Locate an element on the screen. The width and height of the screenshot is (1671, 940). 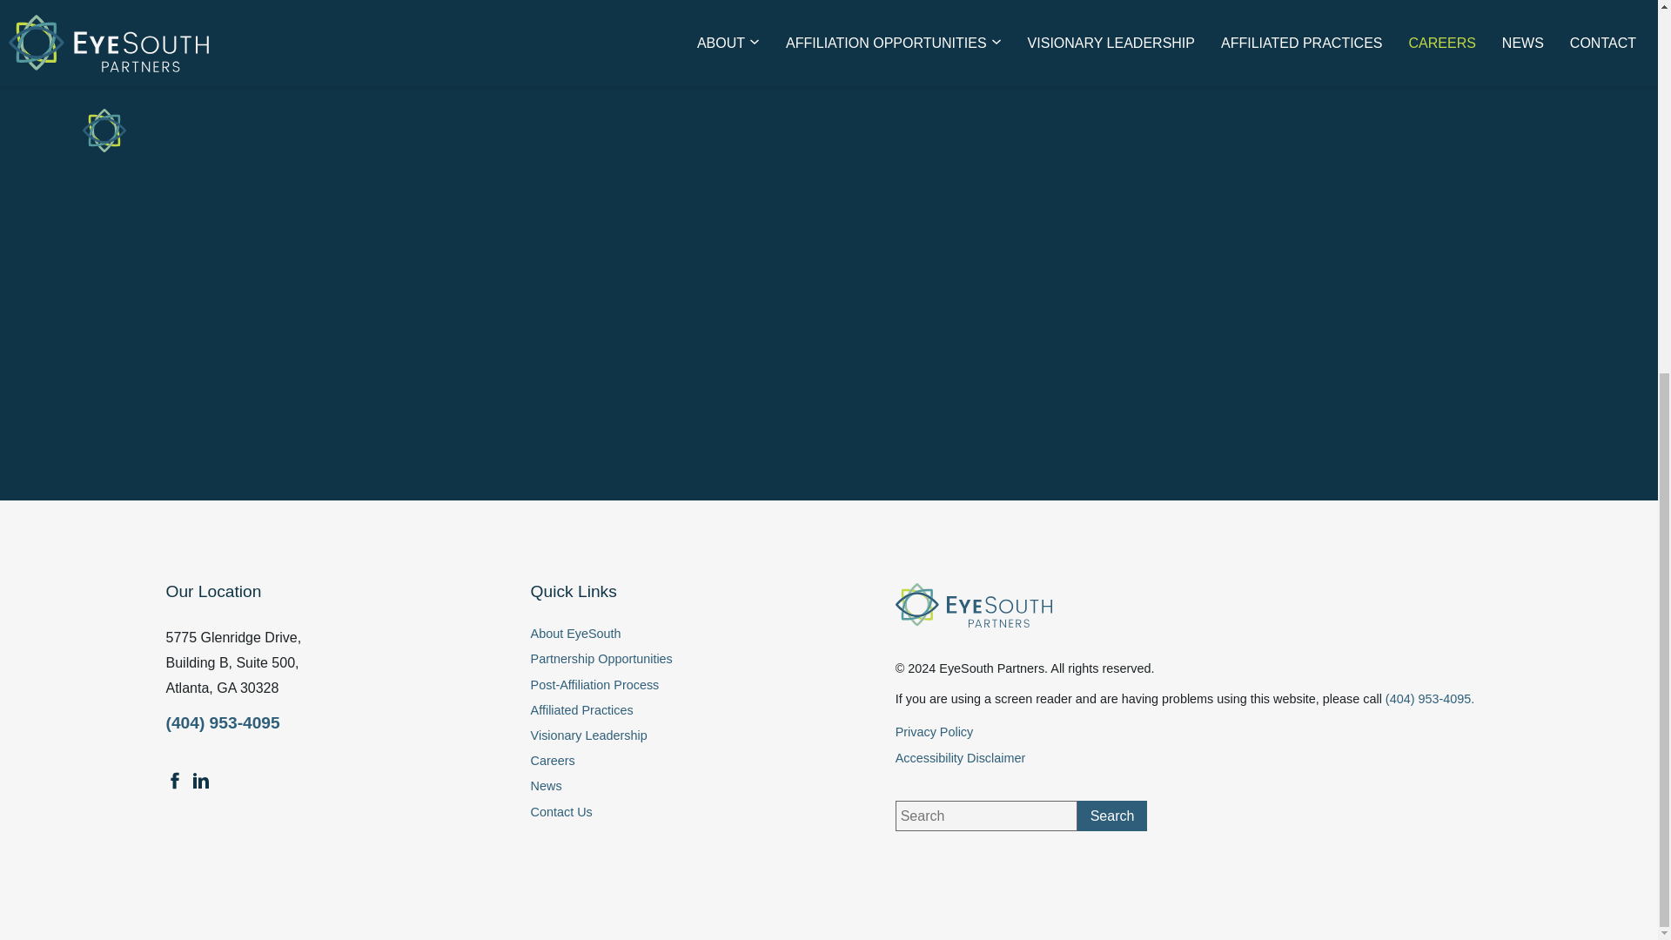
Careers is located at coordinates (663, 761).